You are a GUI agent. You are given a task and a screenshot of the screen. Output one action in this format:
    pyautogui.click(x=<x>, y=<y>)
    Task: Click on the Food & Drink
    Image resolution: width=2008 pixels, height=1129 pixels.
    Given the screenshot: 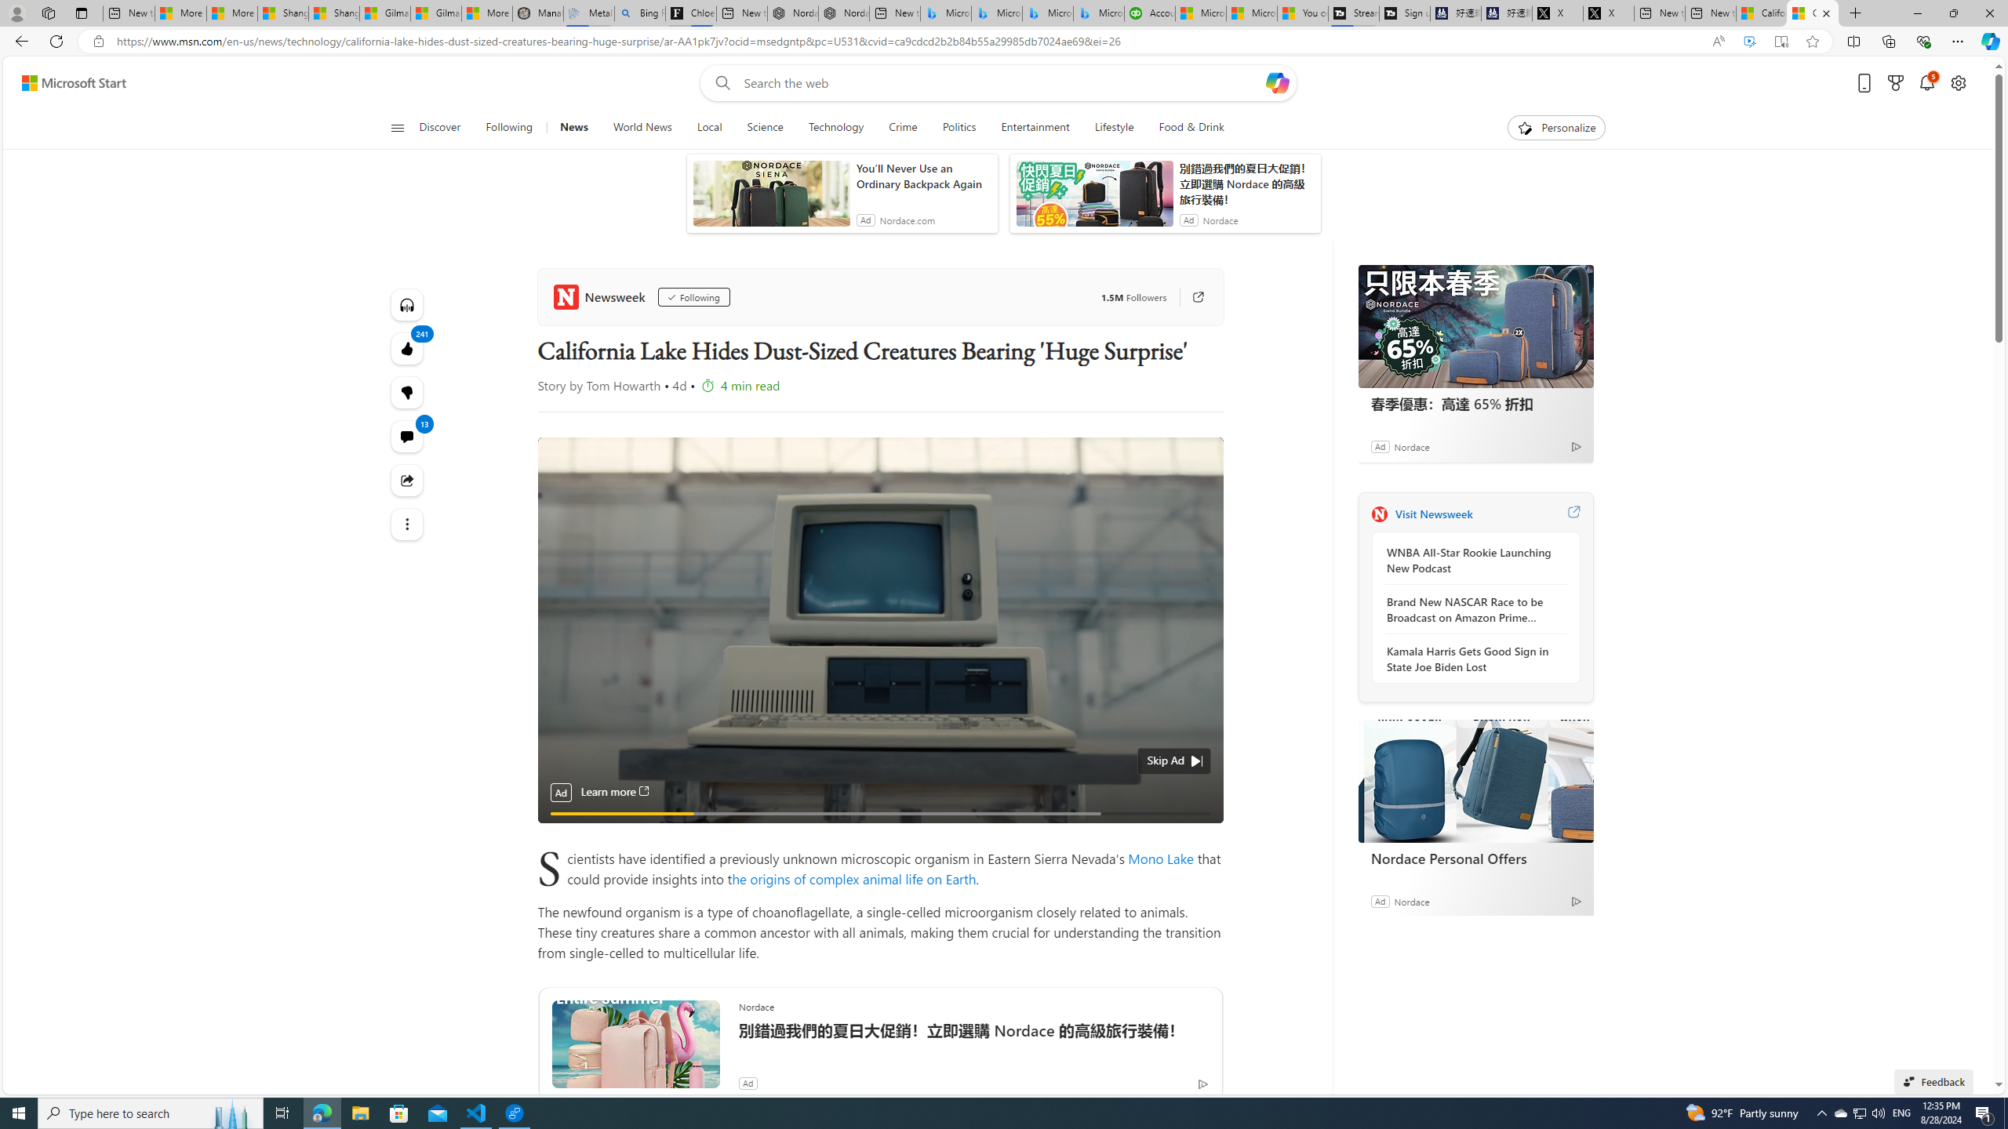 What is the action you would take?
    pyautogui.click(x=1185, y=128)
    